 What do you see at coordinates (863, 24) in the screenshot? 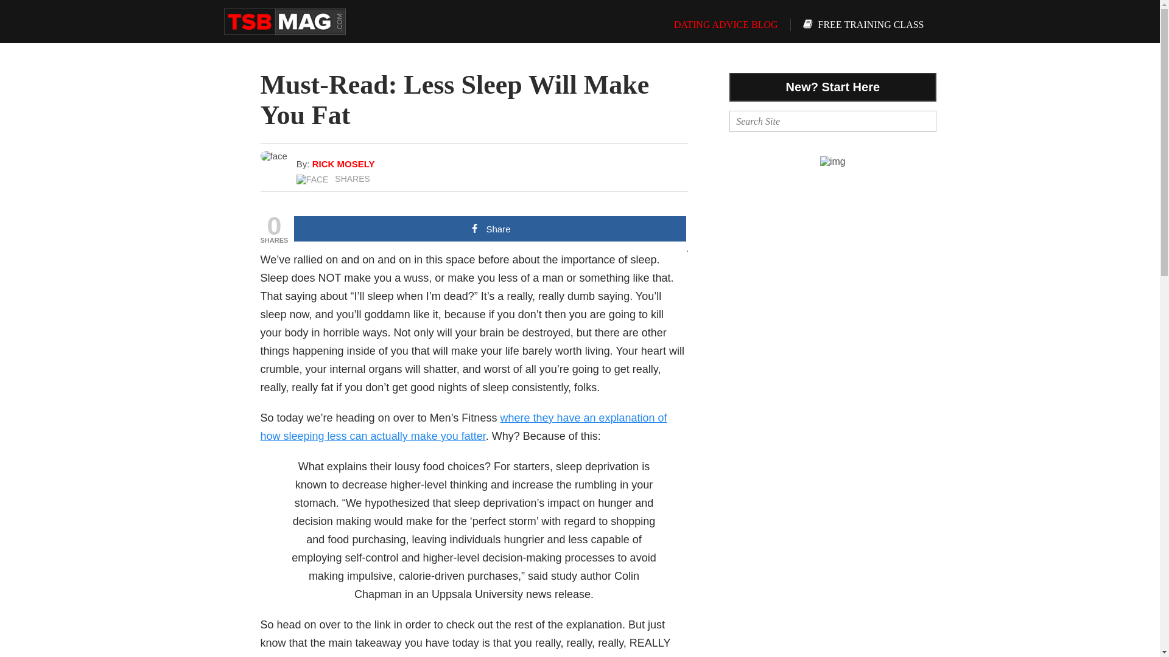
I see `FREE TRAINING CLASS` at bounding box center [863, 24].